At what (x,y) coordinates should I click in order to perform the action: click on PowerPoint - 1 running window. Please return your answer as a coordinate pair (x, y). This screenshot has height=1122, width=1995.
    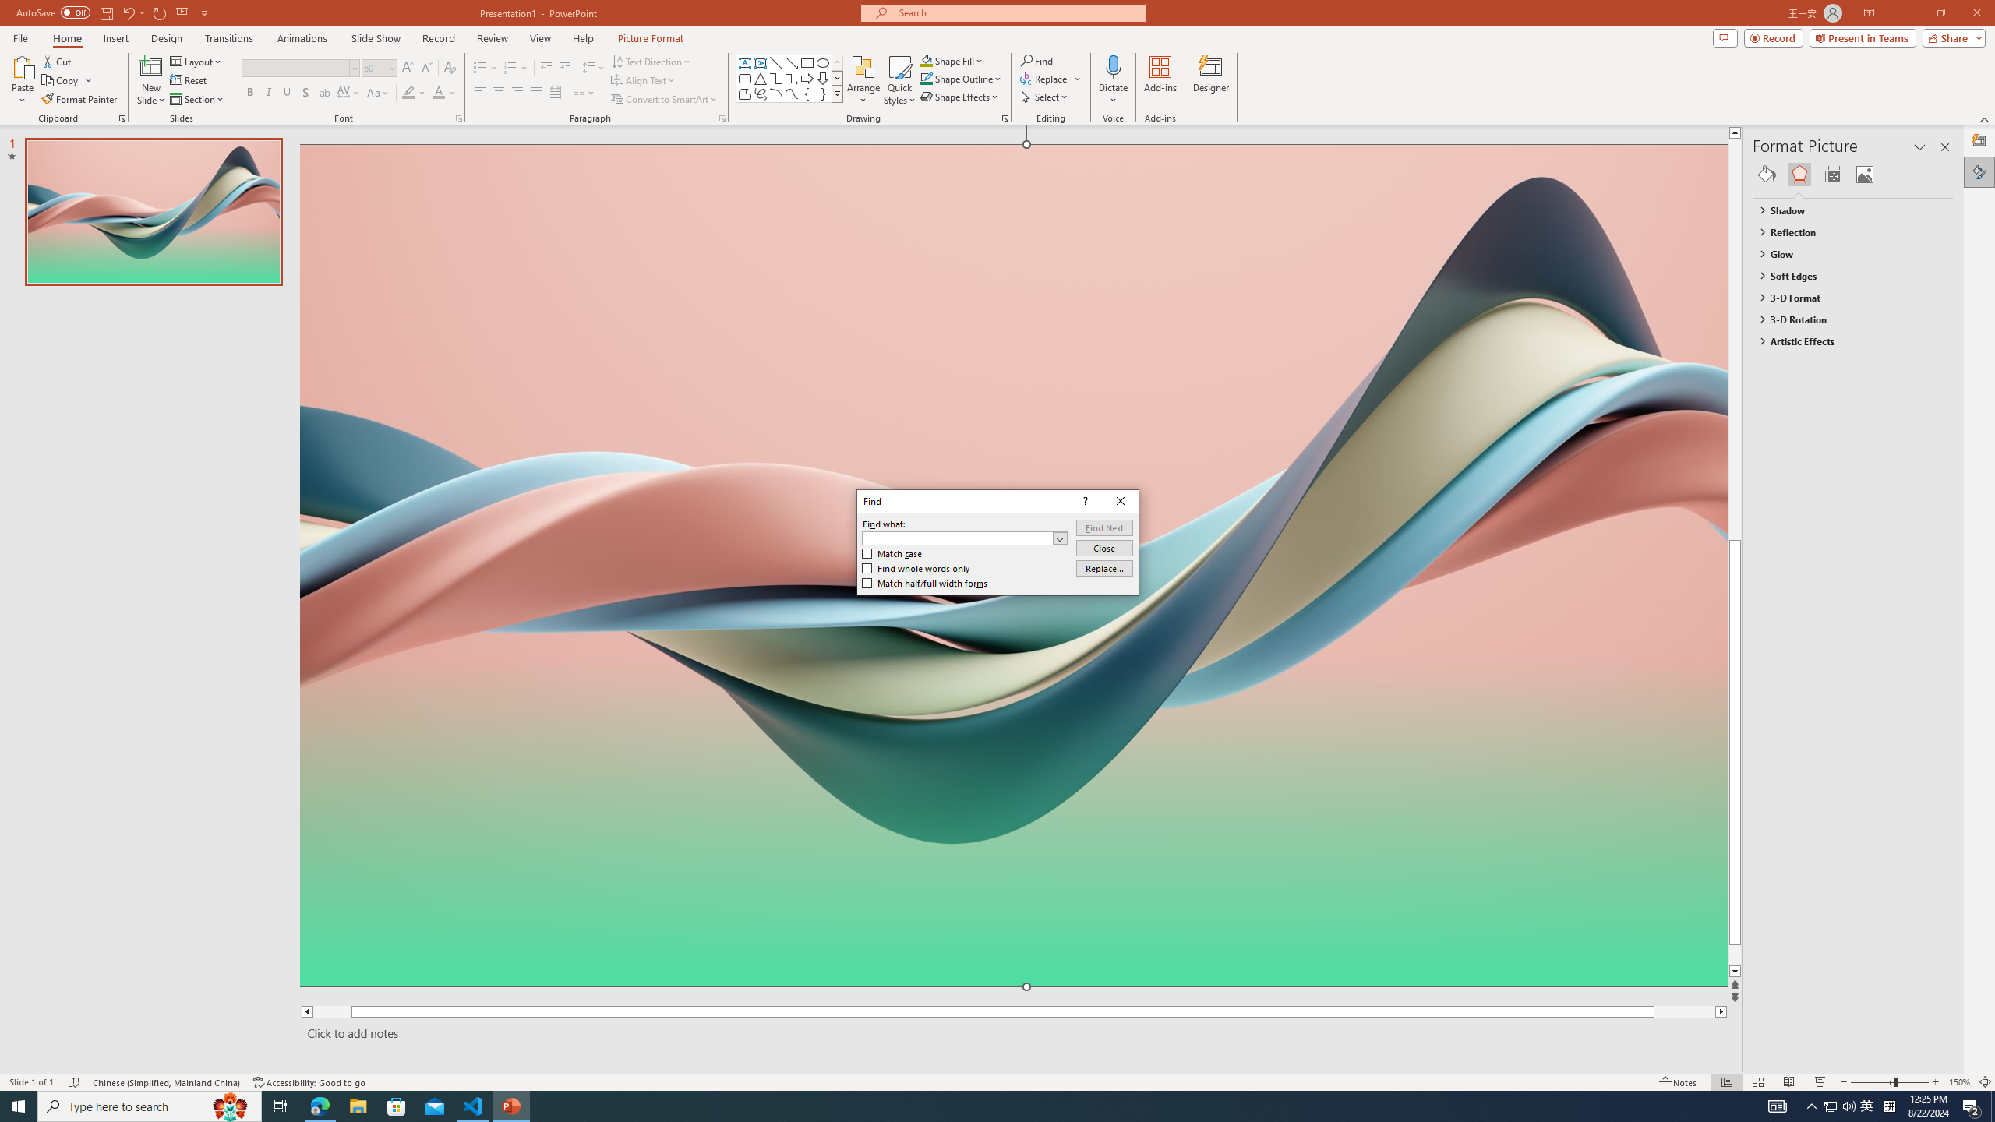
    Looking at the image, I should click on (511, 1106).